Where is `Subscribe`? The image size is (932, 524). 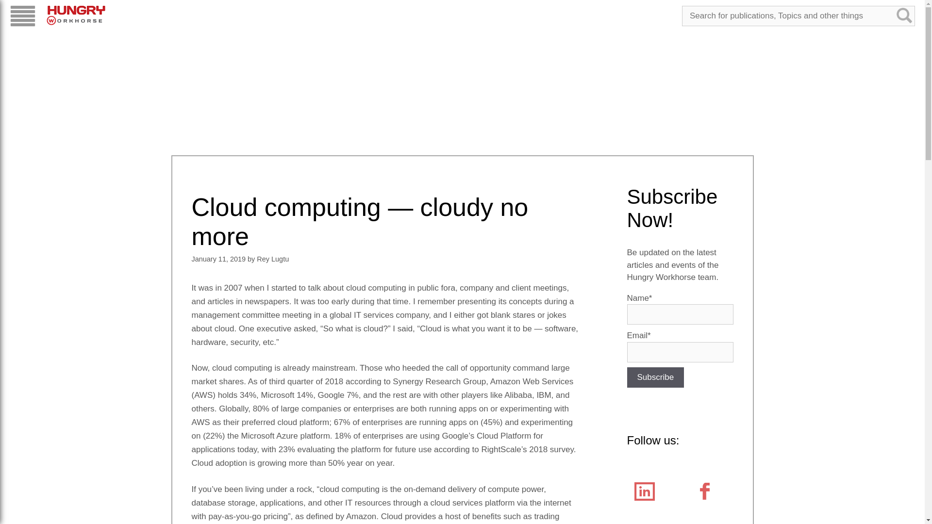
Subscribe is located at coordinates (655, 377).